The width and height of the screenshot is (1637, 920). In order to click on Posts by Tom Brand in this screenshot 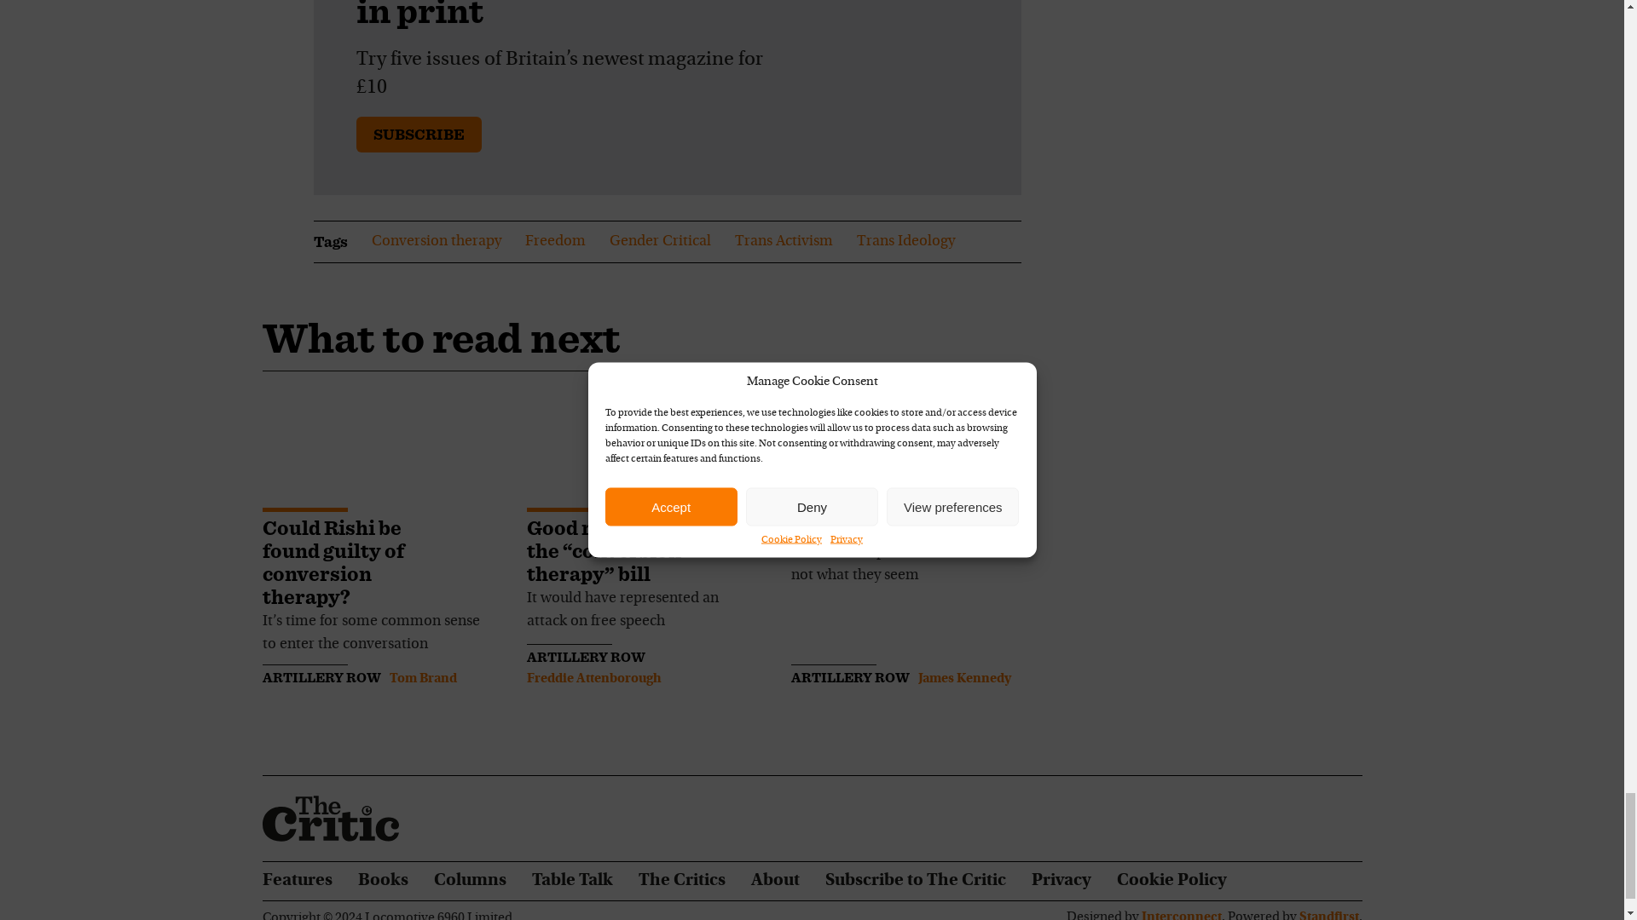, I will do `click(423, 678)`.